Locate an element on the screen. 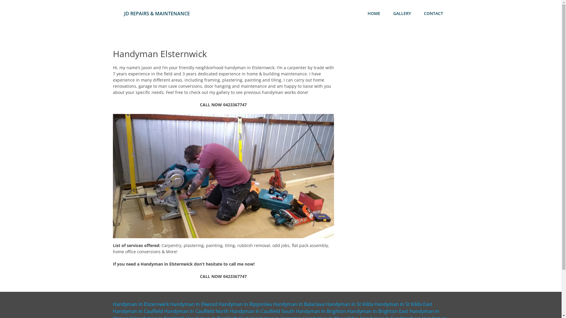  Handyman In Caulfield is located at coordinates (138, 311).